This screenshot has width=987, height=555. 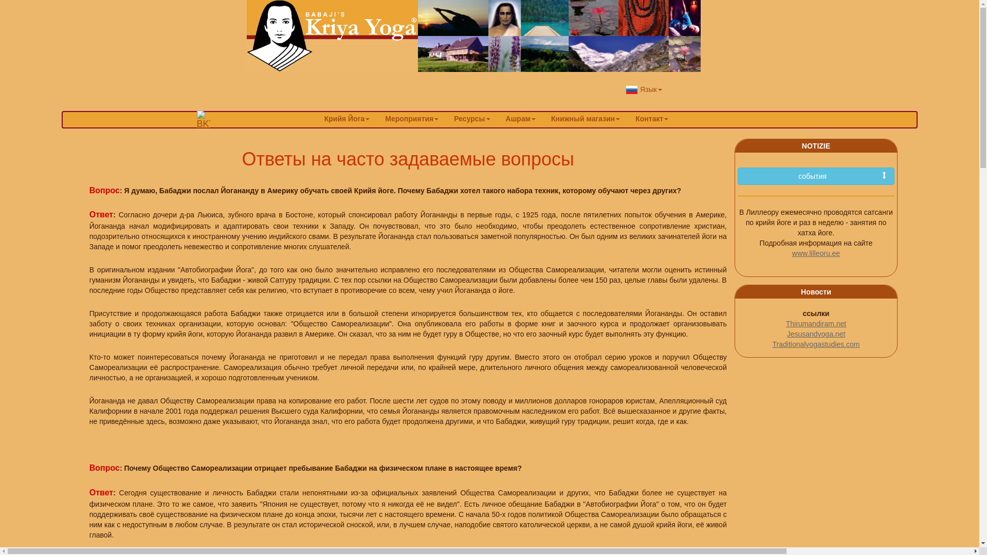 What do you see at coordinates (816, 253) in the screenshot?
I see `www.lilleoru.ee` at bounding box center [816, 253].